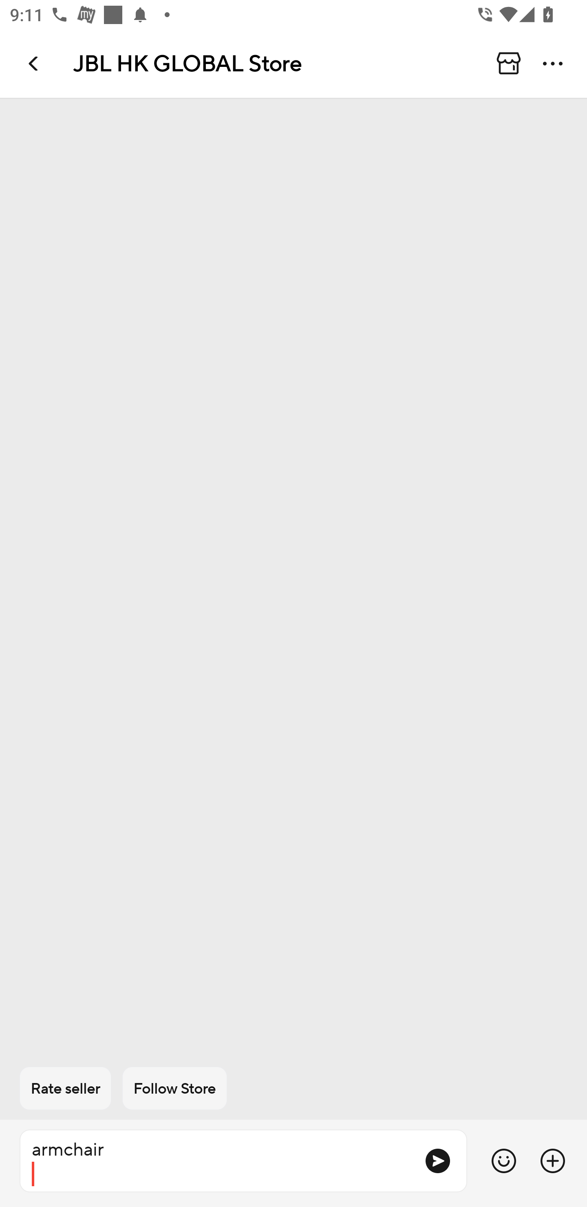 The image size is (587, 1207). Describe the element at coordinates (65, 1089) in the screenshot. I see `Rate seller` at that location.